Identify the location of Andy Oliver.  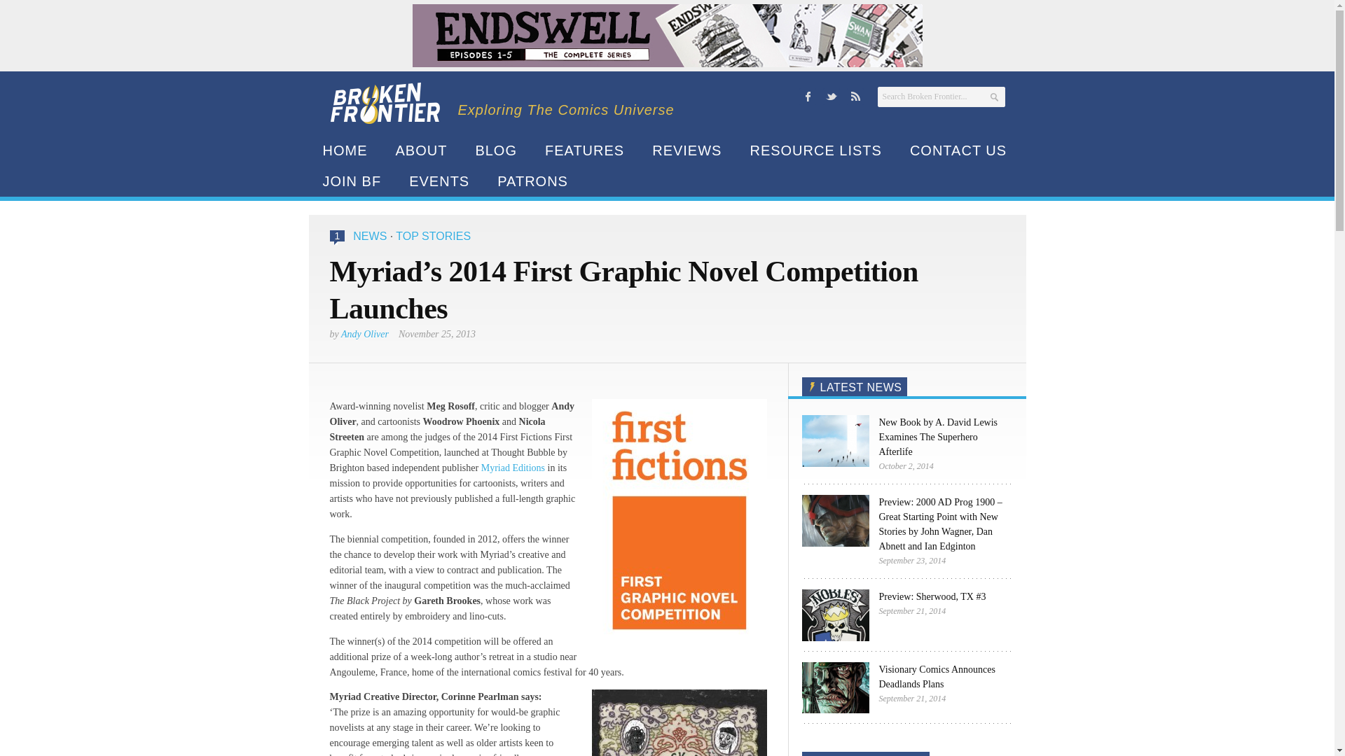
(364, 333).